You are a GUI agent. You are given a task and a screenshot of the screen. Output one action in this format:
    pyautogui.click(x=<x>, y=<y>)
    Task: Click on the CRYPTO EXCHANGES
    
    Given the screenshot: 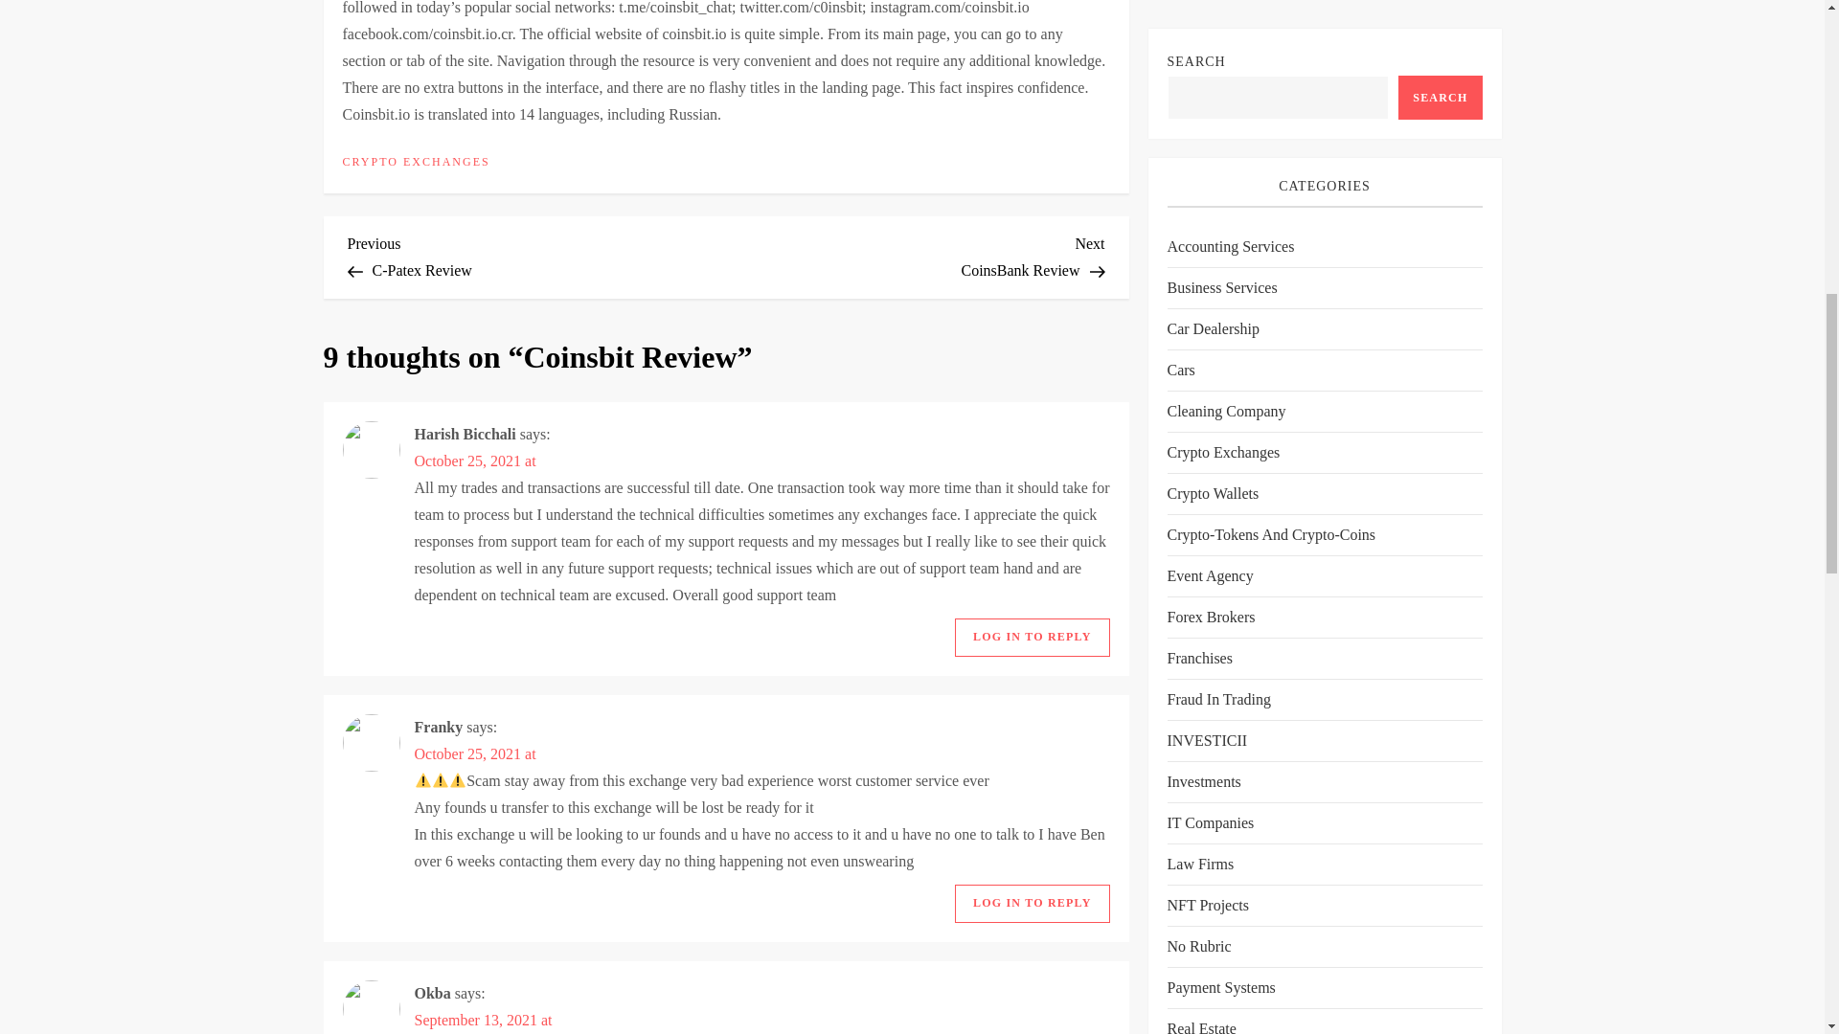 What is the action you would take?
    pyautogui.click(x=483, y=1020)
    